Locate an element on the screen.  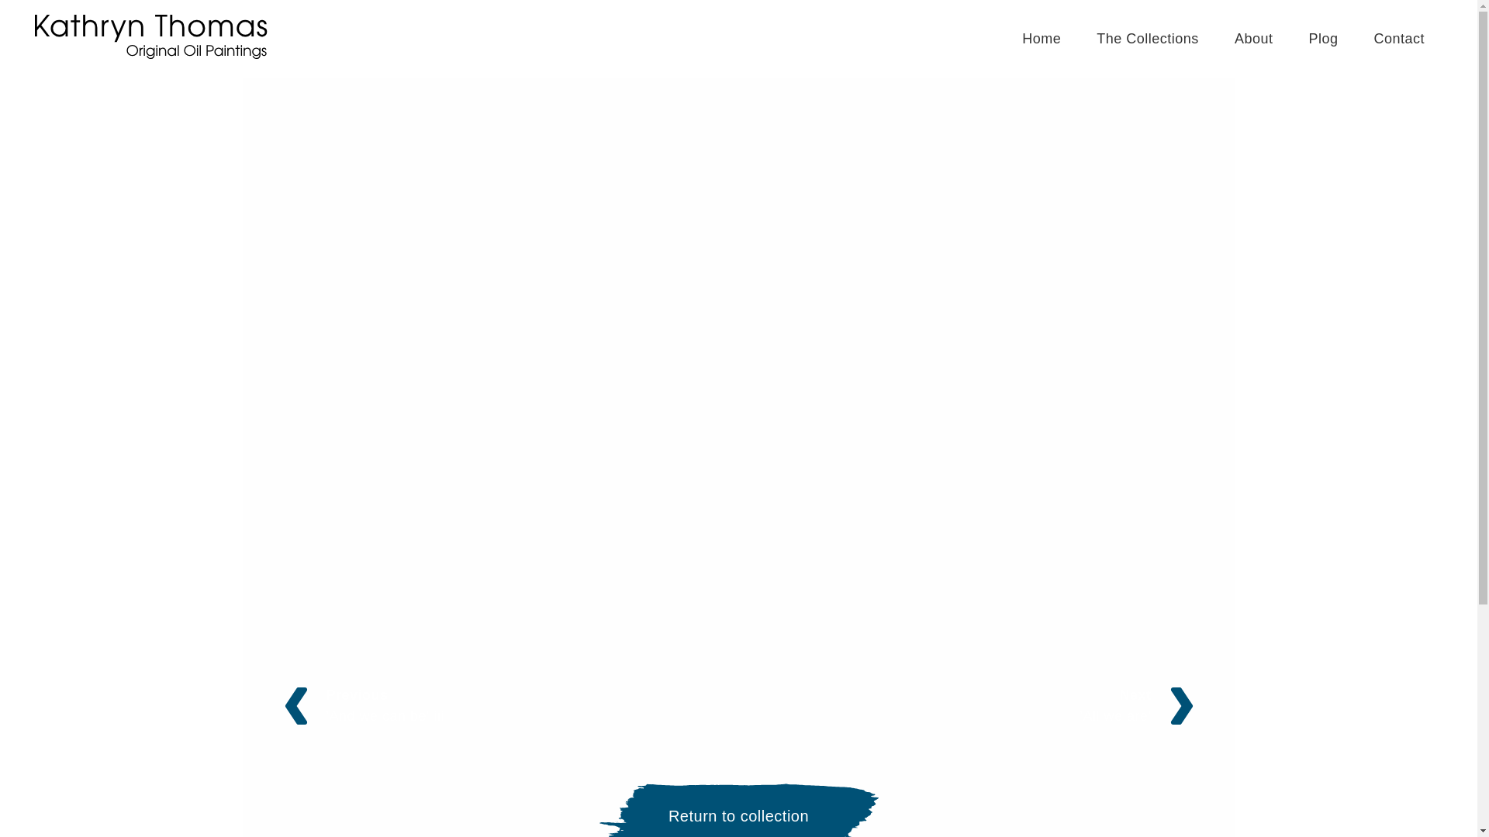
About is located at coordinates (1253, 37).